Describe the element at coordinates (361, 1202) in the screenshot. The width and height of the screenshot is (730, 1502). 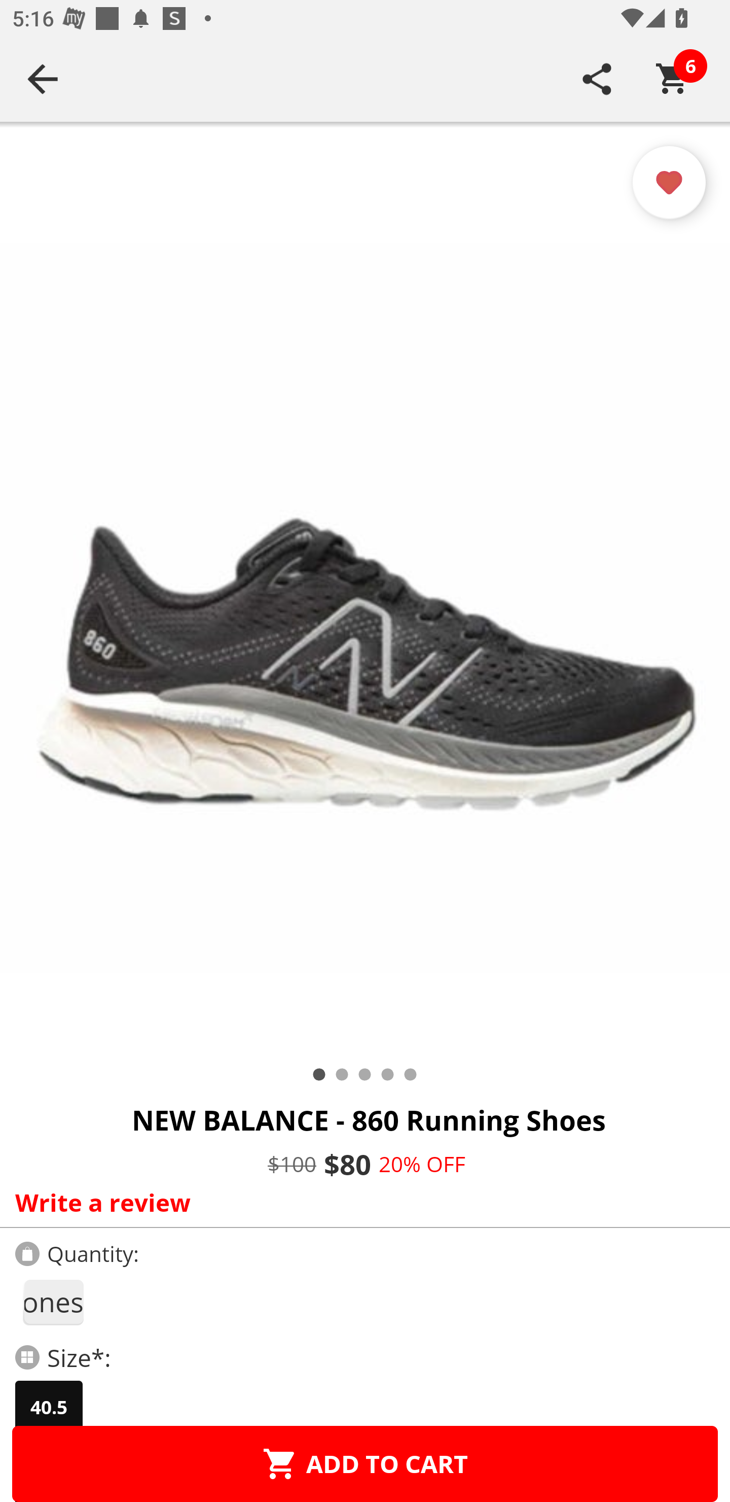
I see `Write a review` at that location.